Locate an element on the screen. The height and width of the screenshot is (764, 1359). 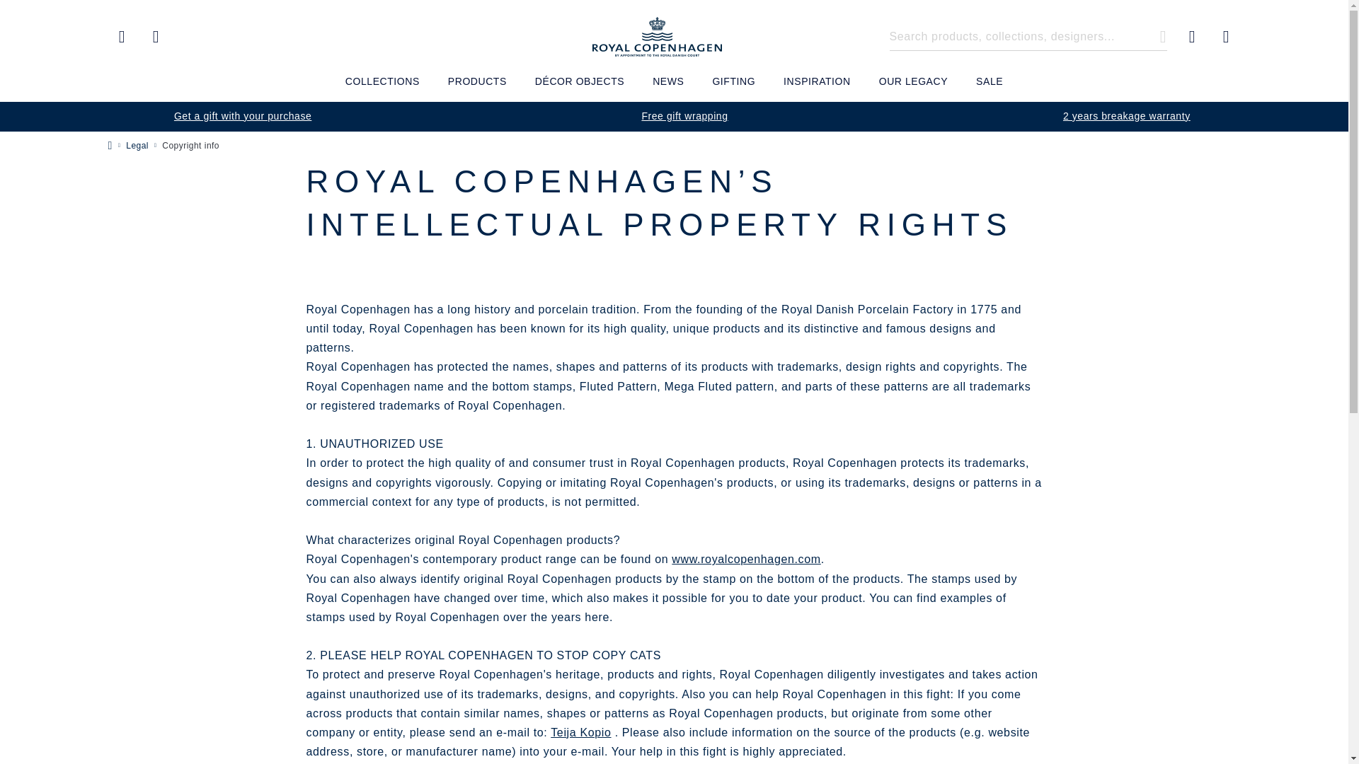
Cart is located at coordinates (1226, 37).